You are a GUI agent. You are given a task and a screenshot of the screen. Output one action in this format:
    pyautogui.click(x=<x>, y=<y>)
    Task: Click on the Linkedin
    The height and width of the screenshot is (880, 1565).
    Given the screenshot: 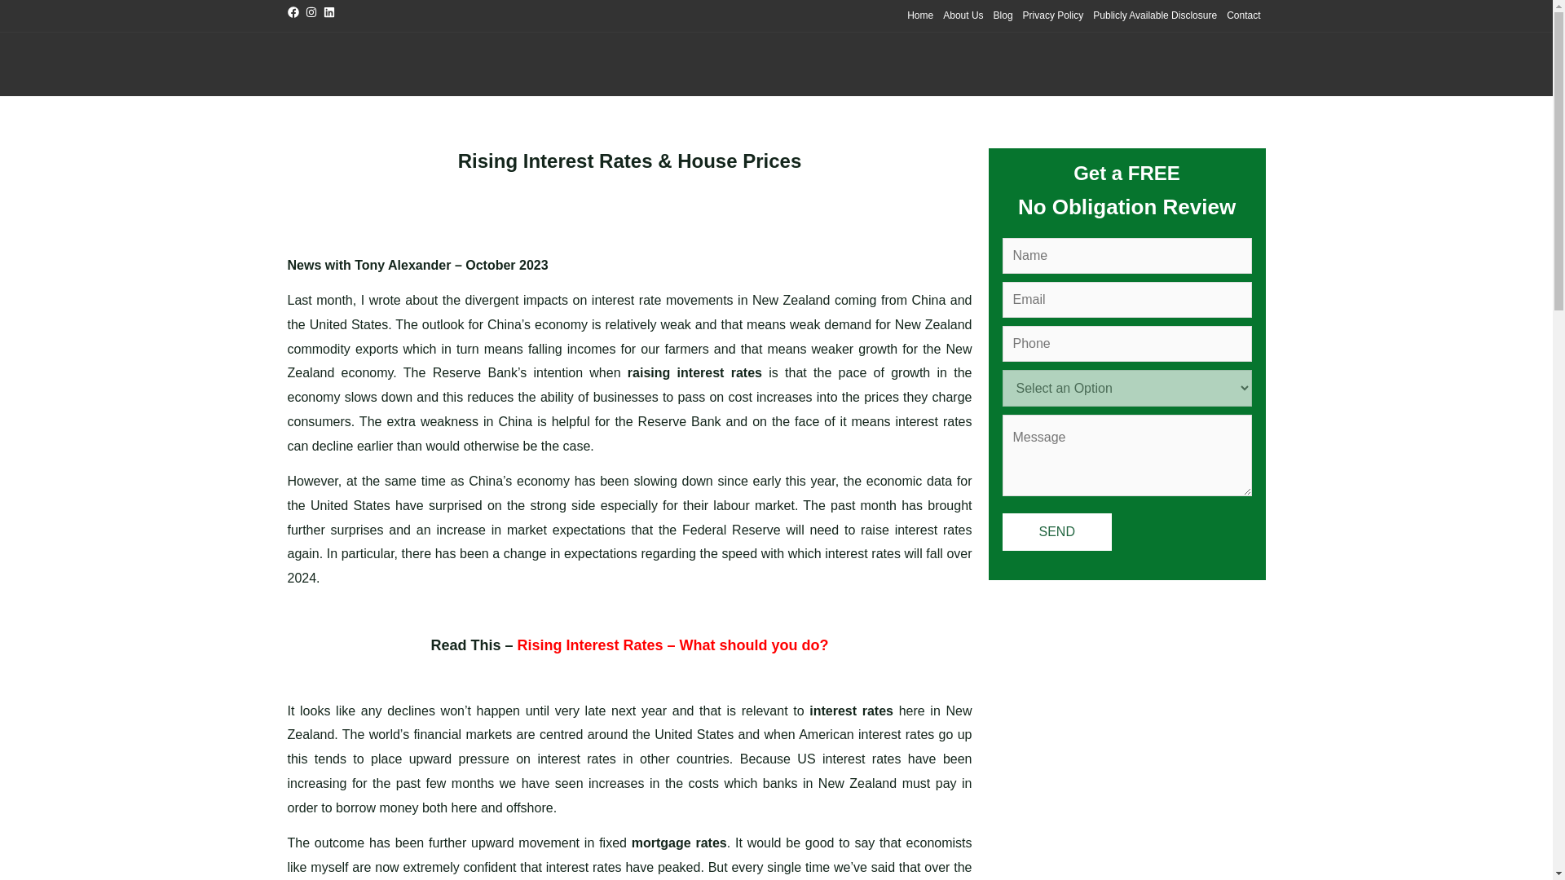 What is the action you would take?
    pyautogui.click(x=333, y=15)
    